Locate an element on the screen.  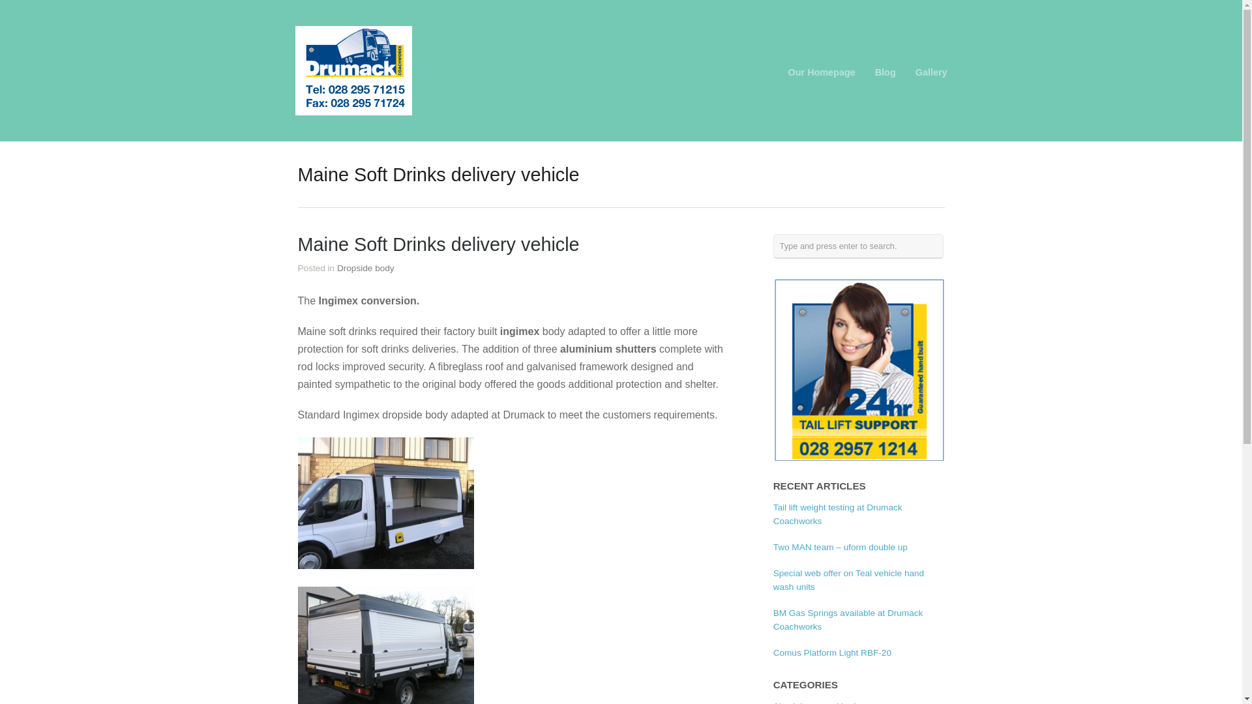
Comus Platform Light RBF-20 is located at coordinates (832, 652).